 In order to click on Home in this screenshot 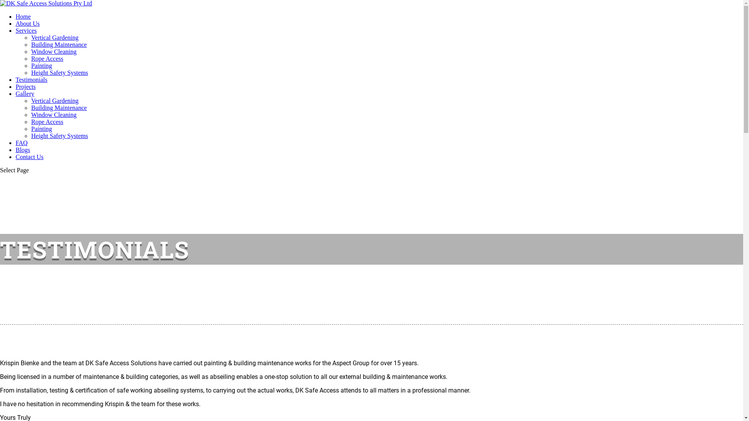, I will do `click(23, 16)`.